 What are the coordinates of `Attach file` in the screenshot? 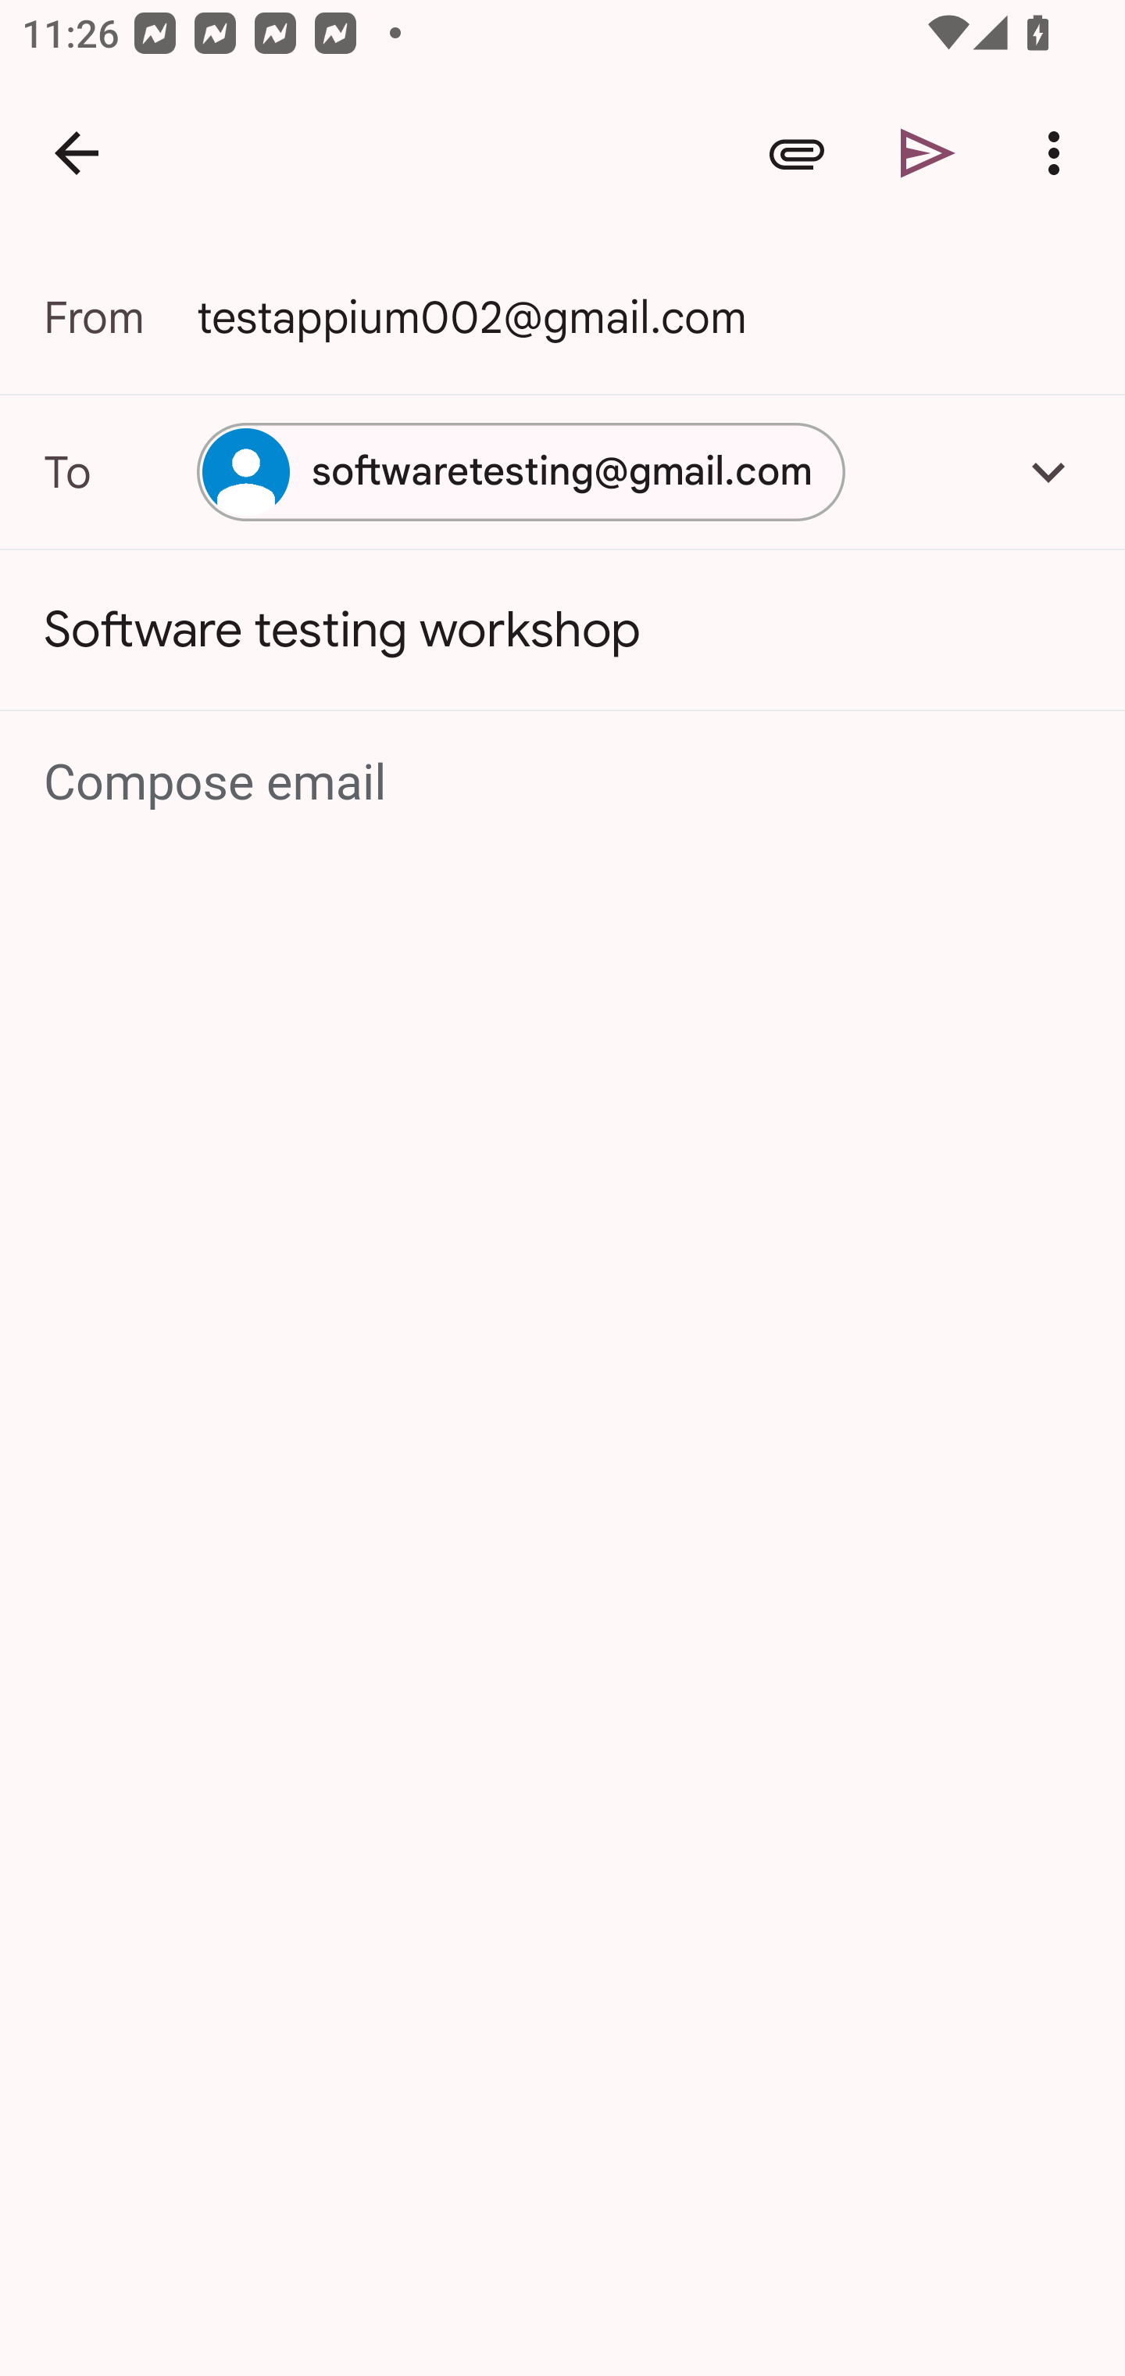 It's located at (797, 153).